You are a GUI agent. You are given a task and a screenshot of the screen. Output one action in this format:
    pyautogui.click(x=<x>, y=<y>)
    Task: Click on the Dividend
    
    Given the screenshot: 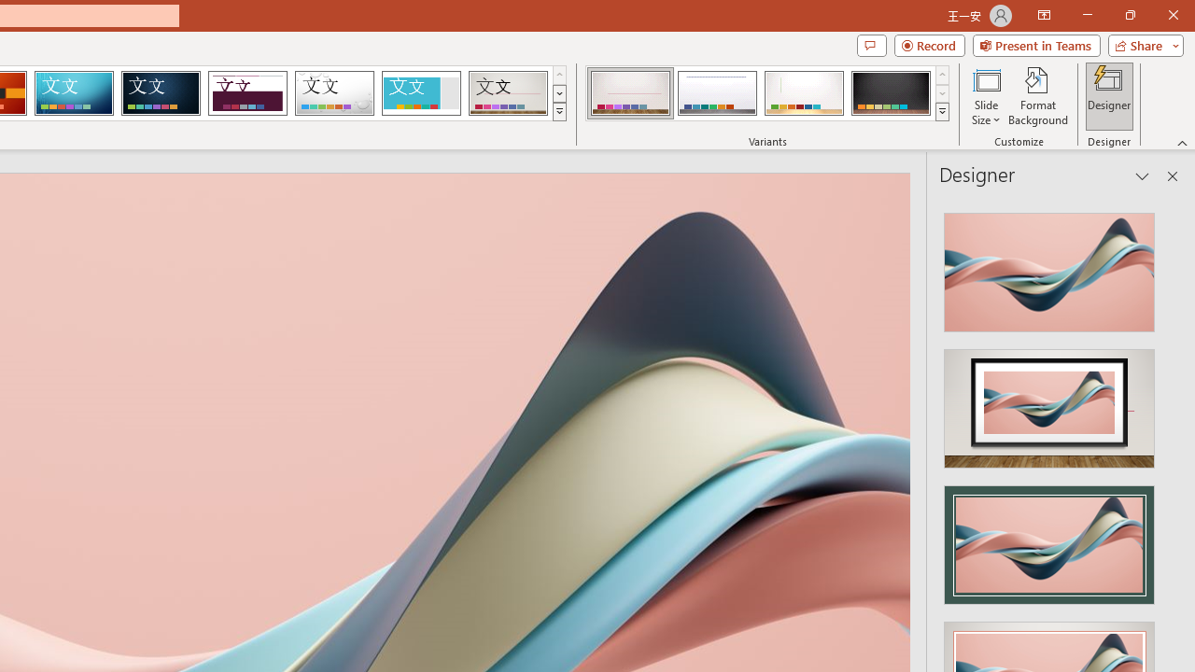 What is the action you would take?
    pyautogui.click(x=247, y=93)
    